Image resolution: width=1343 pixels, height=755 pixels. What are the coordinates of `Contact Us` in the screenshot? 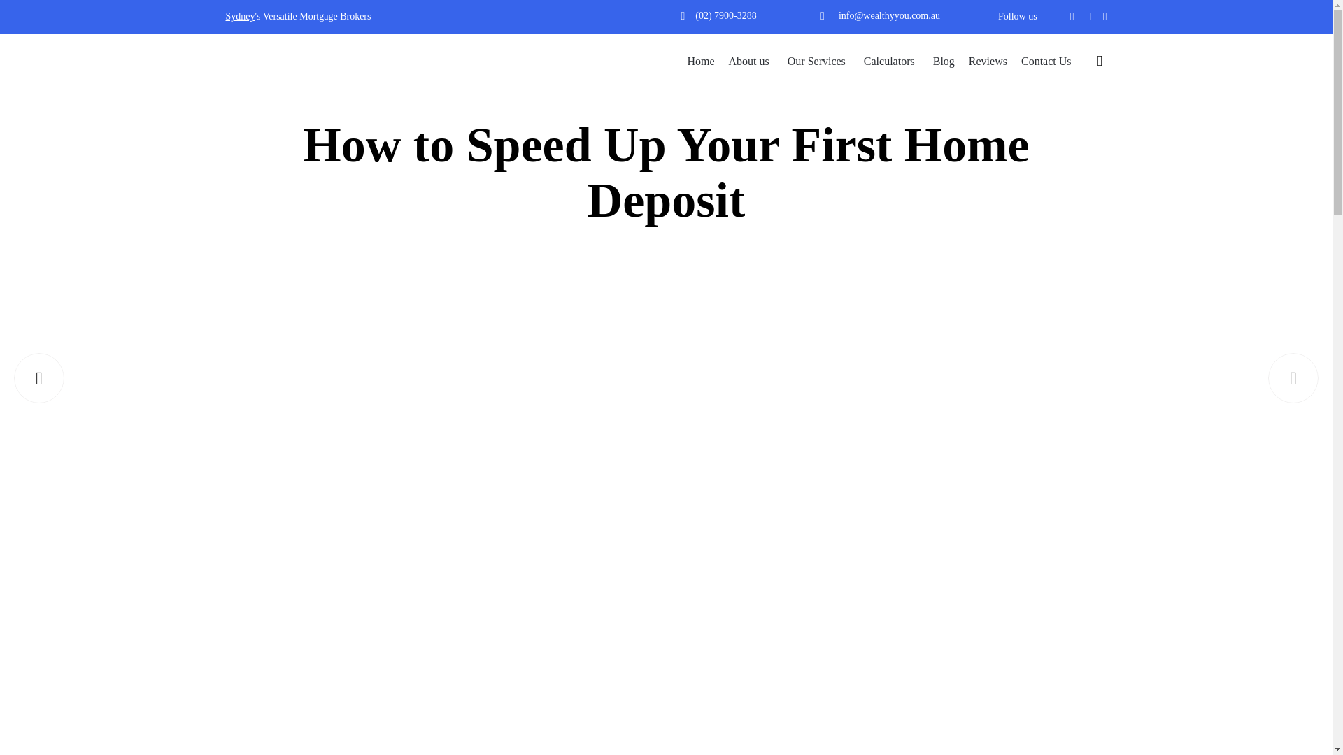 It's located at (1046, 62).